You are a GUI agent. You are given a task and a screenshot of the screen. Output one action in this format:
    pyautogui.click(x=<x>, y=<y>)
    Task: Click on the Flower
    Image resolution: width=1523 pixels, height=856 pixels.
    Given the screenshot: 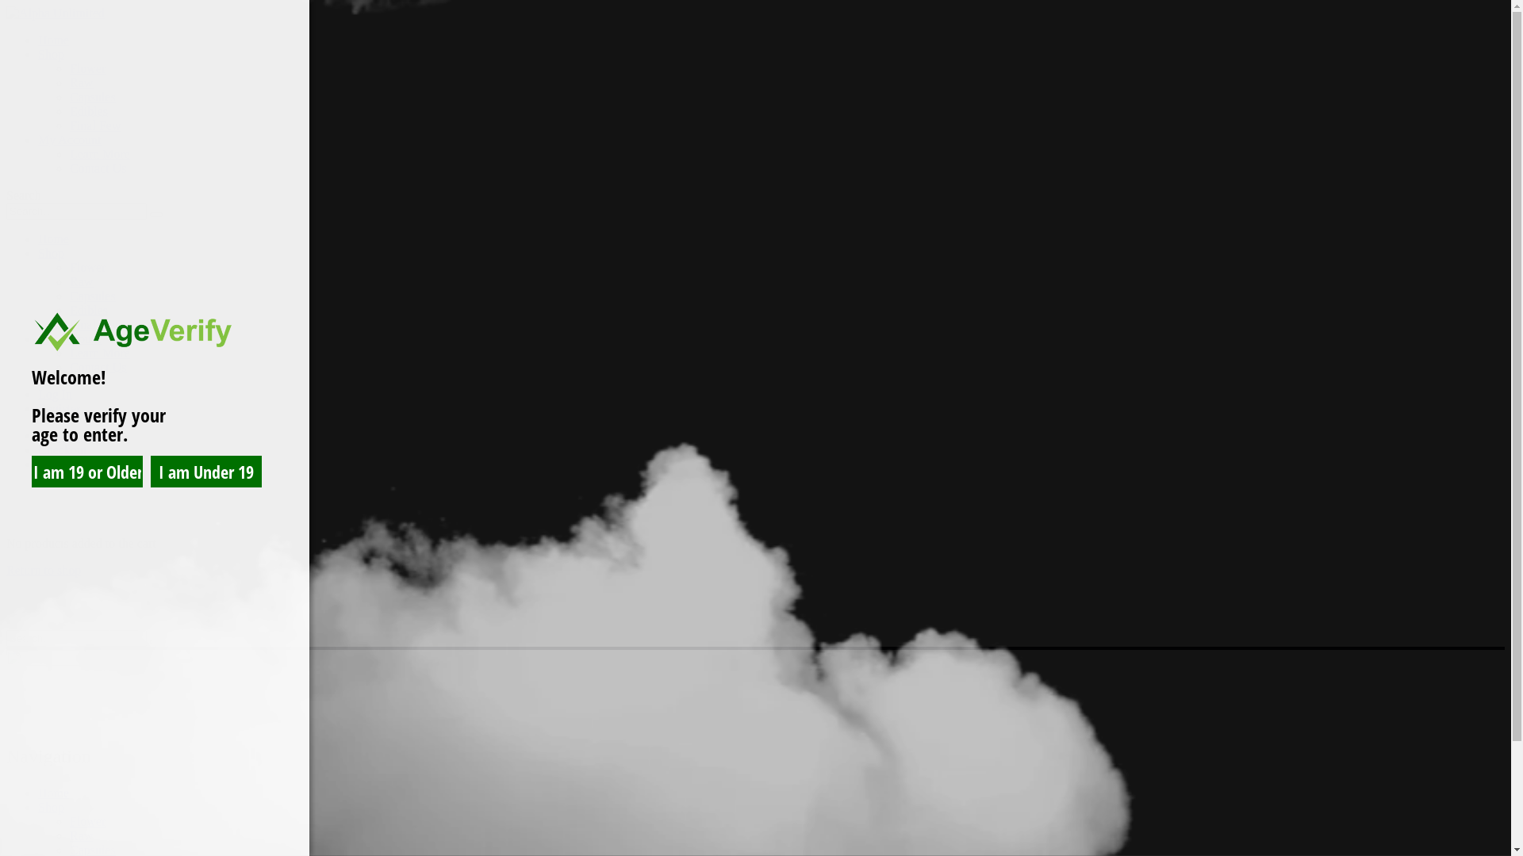 What is the action you would take?
    pyautogui.click(x=87, y=821)
    